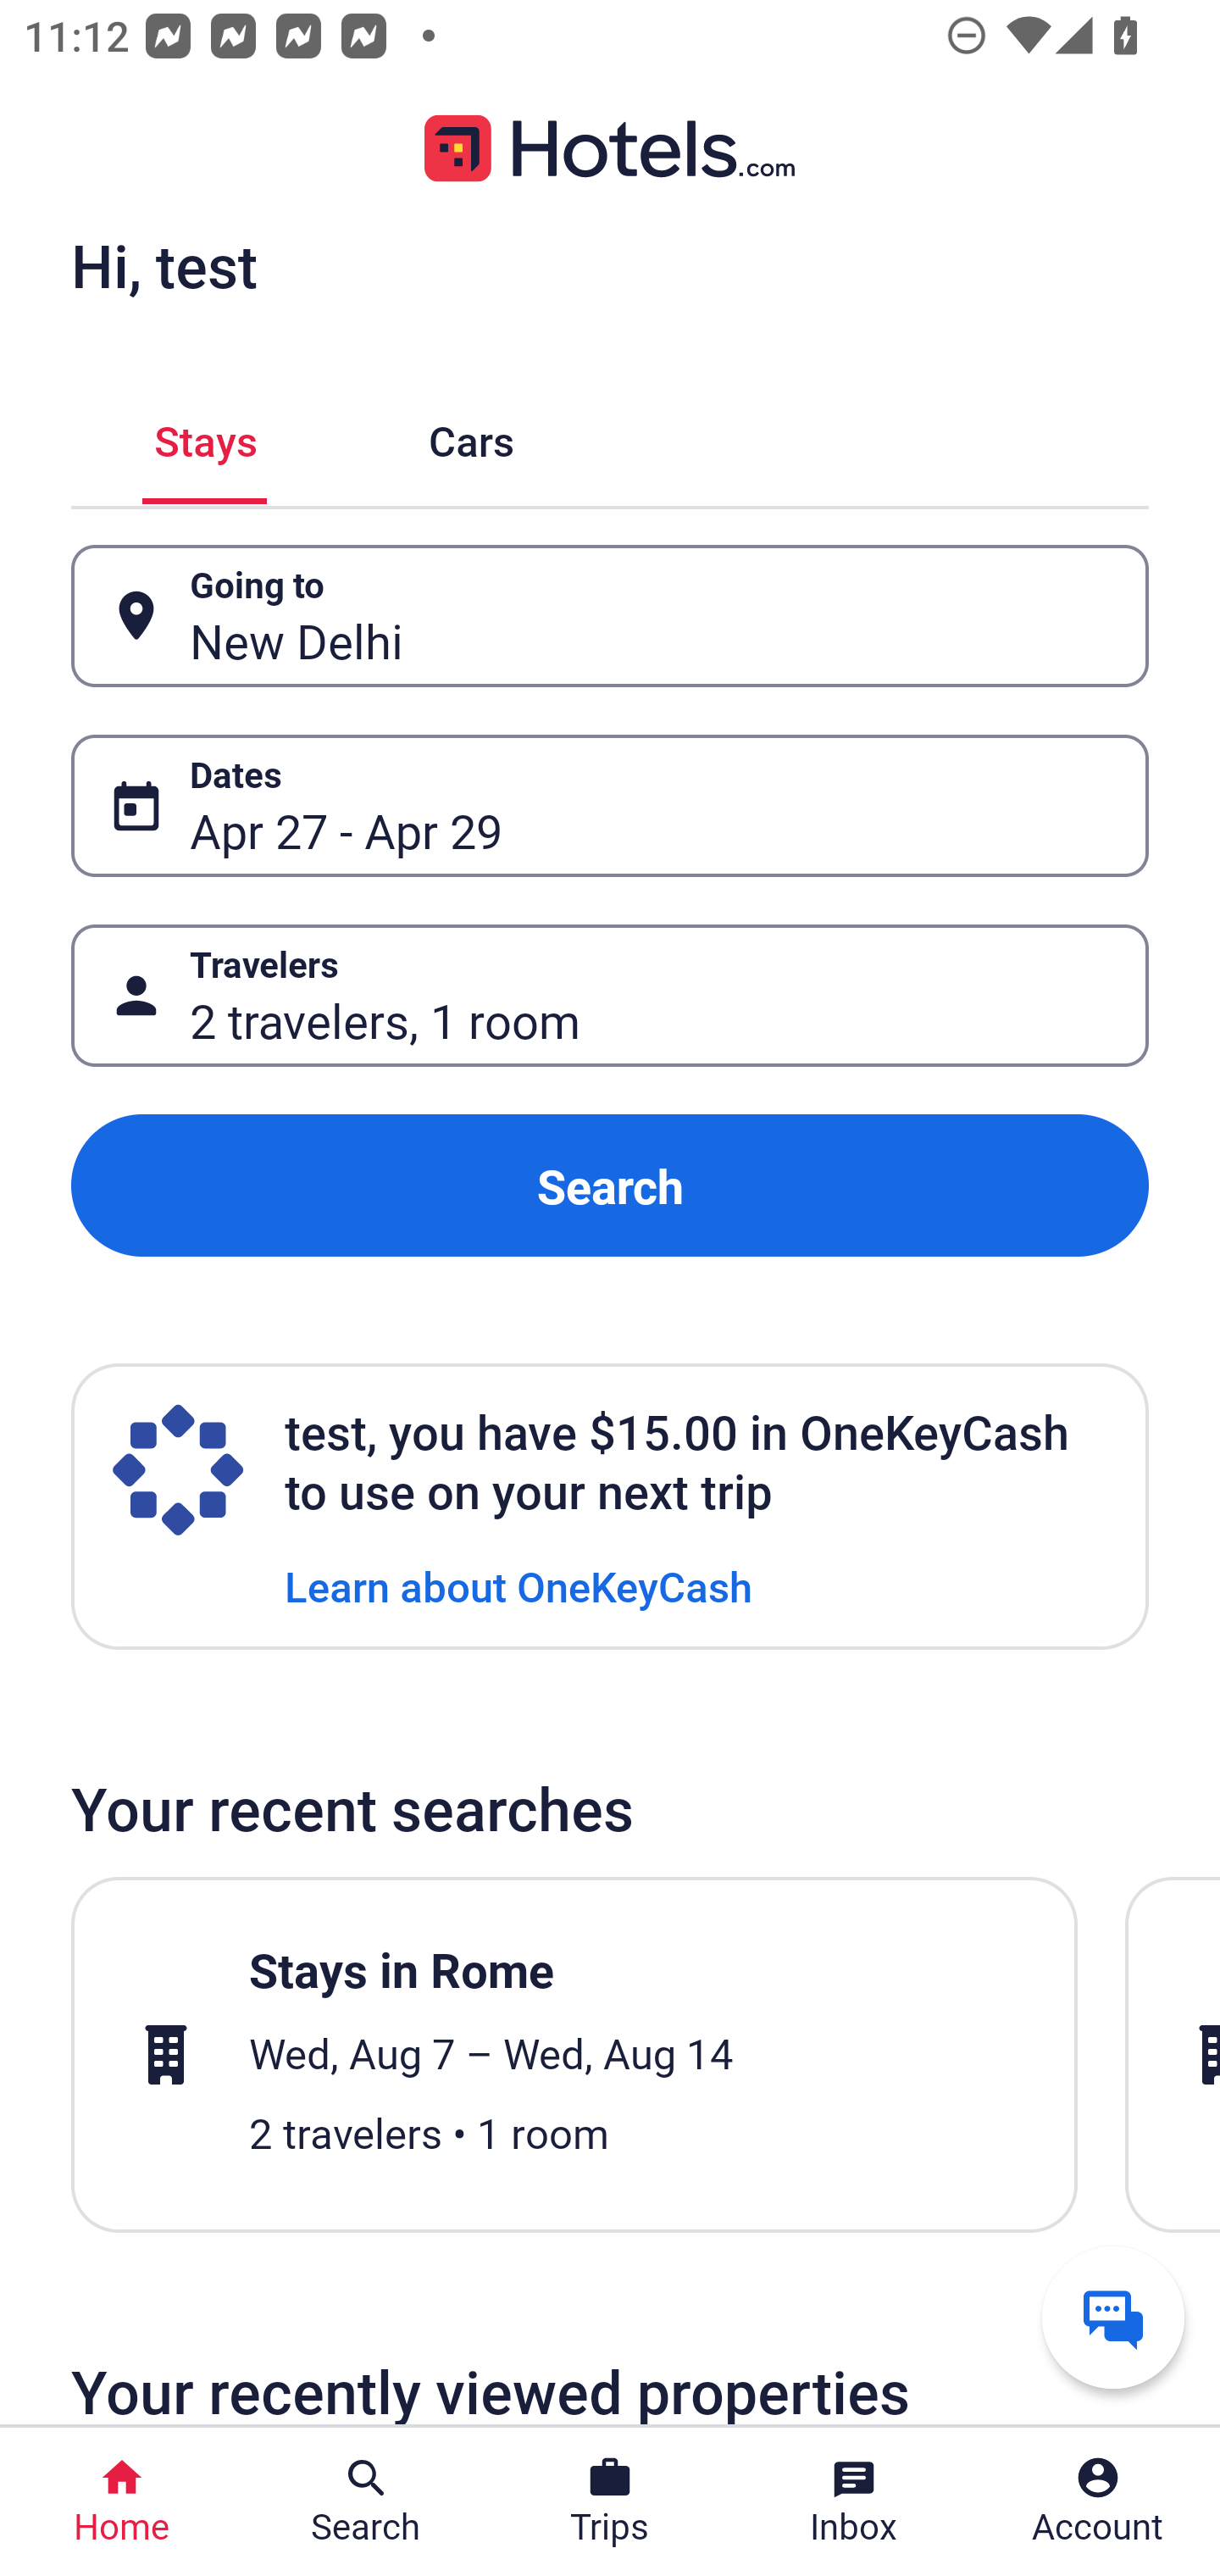  What do you see at coordinates (471, 436) in the screenshot?
I see `Cars` at bounding box center [471, 436].